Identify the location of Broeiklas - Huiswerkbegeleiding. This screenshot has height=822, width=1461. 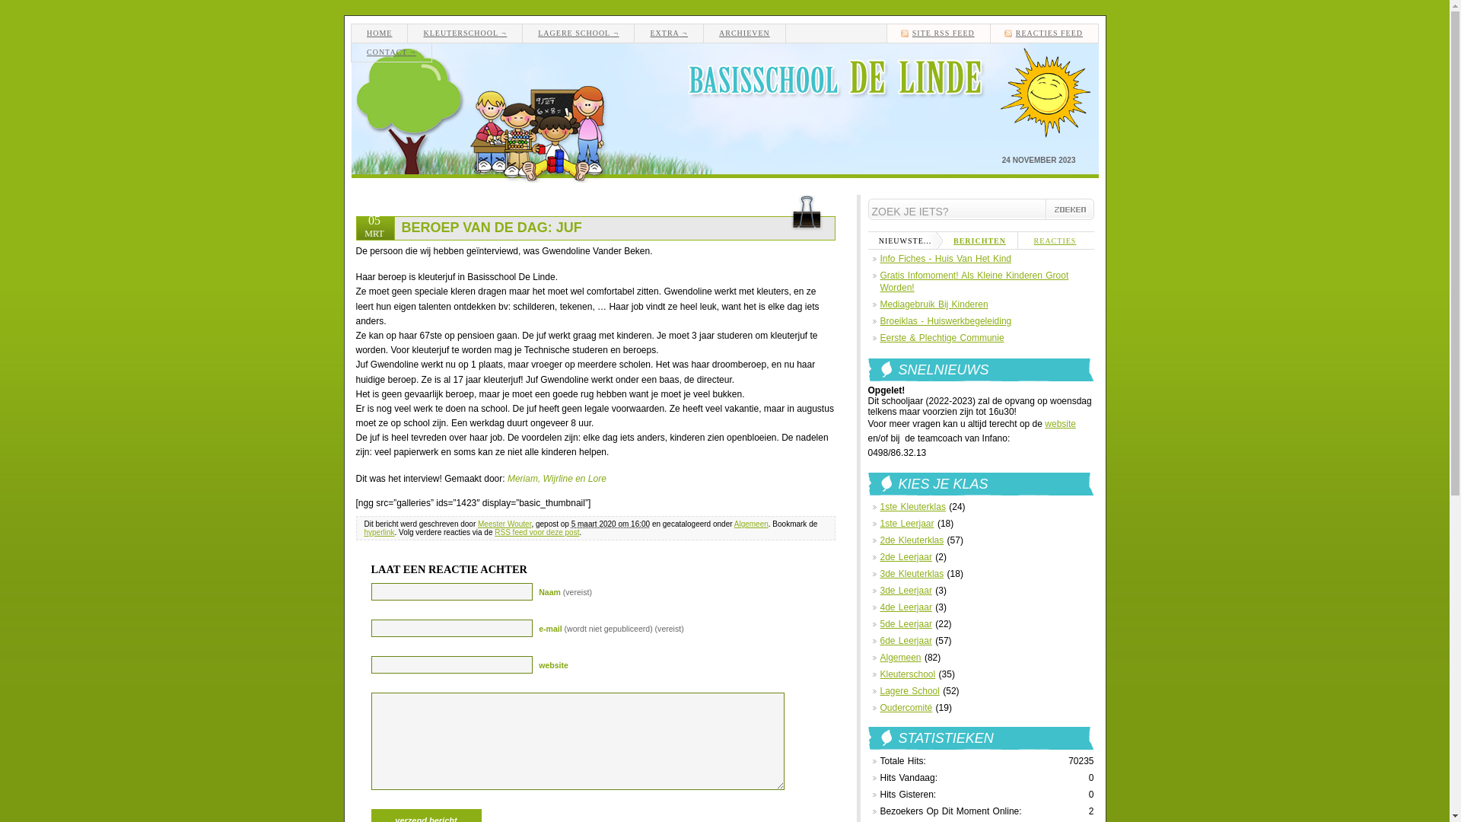
(945, 321).